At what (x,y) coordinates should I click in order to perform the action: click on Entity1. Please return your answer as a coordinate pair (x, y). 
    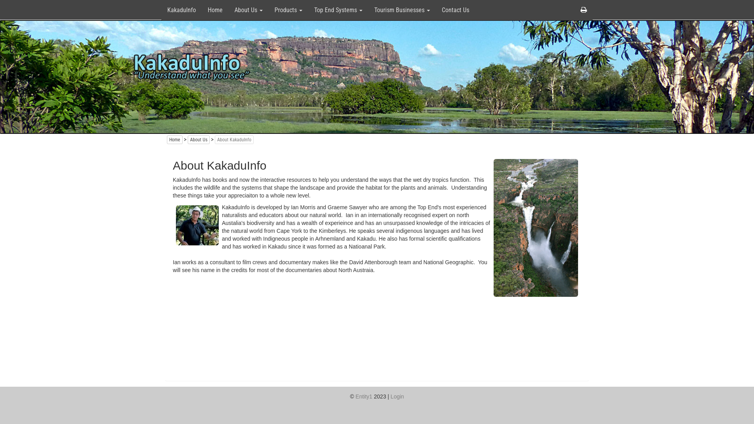
    Looking at the image, I should click on (364, 397).